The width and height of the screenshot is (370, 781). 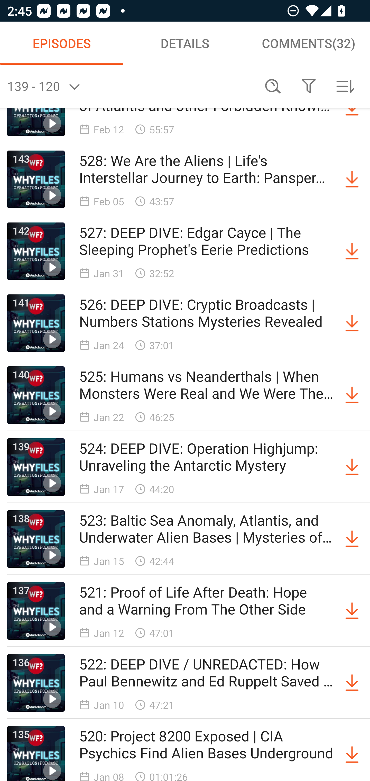 What do you see at coordinates (352, 754) in the screenshot?
I see `Download` at bounding box center [352, 754].